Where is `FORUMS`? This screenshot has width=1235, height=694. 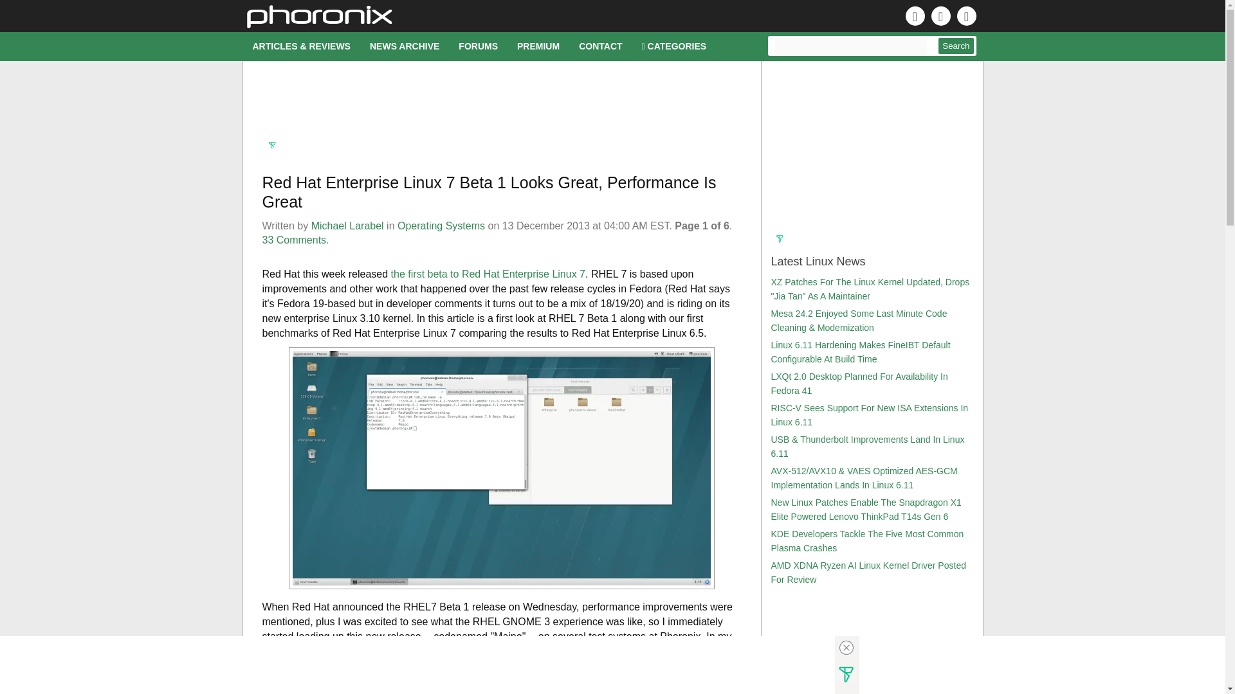 FORUMS is located at coordinates (479, 46).